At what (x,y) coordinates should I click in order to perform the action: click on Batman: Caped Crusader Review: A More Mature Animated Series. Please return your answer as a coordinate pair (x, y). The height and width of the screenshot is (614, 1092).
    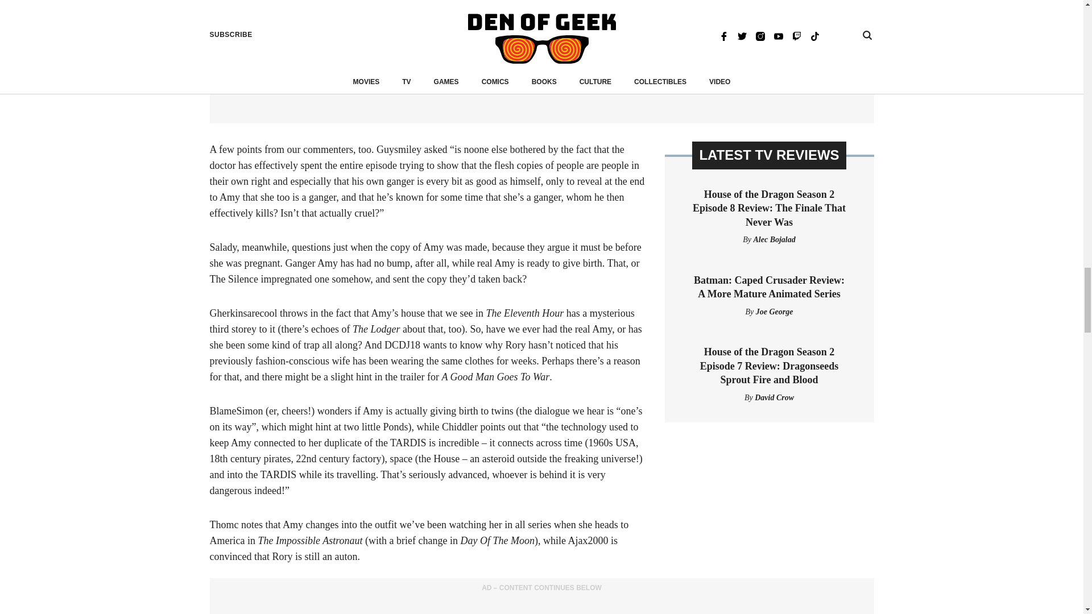
    Looking at the image, I should click on (769, 287).